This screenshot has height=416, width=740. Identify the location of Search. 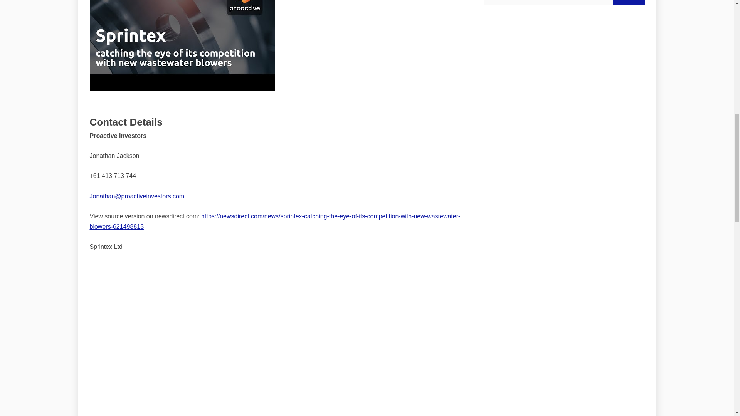
(628, 2).